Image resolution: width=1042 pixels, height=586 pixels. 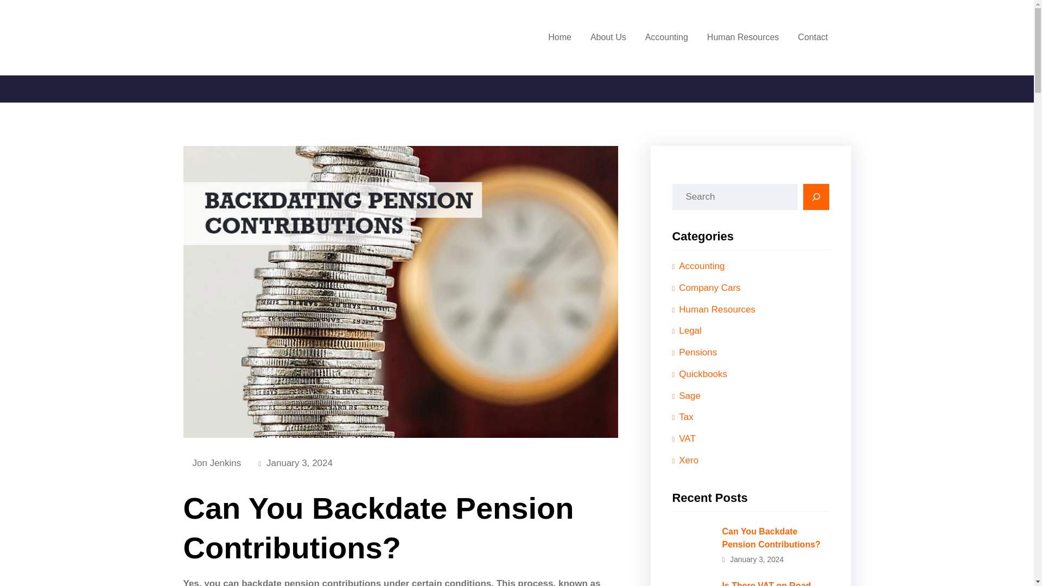 What do you see at coordinates (608, 37) in the screenshot?
I see `About Us` at bounding box center [608, 37].